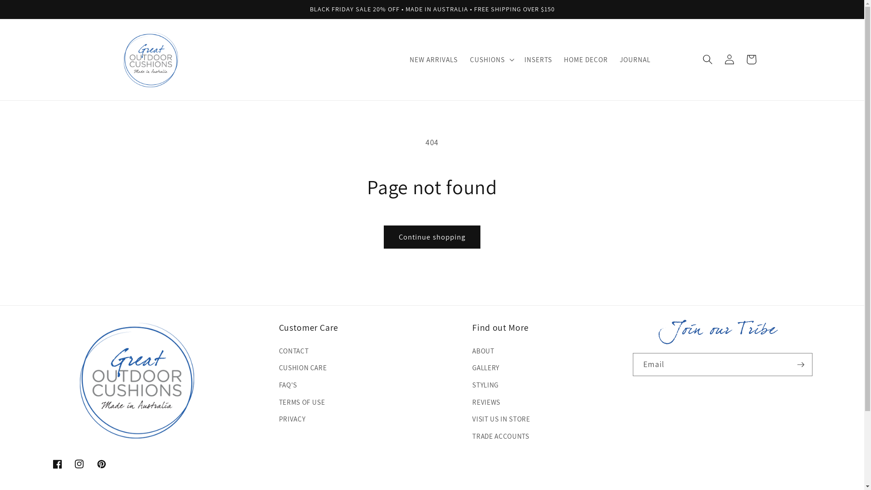 This screenshot has width=871, height=490. I want to click on TERMS OF USE, so click(302, 402).